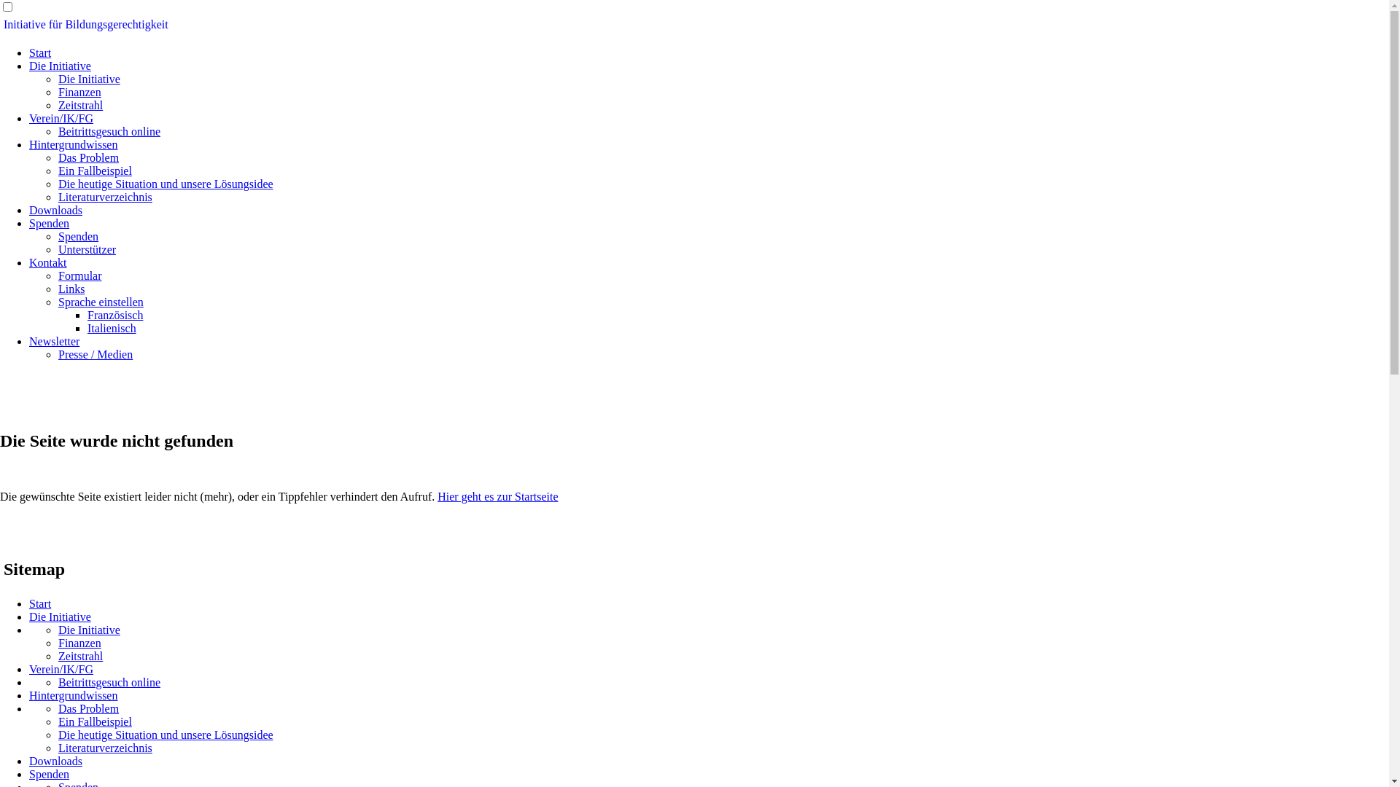  I want to click on Zeitstrahl, so click(80, 105).